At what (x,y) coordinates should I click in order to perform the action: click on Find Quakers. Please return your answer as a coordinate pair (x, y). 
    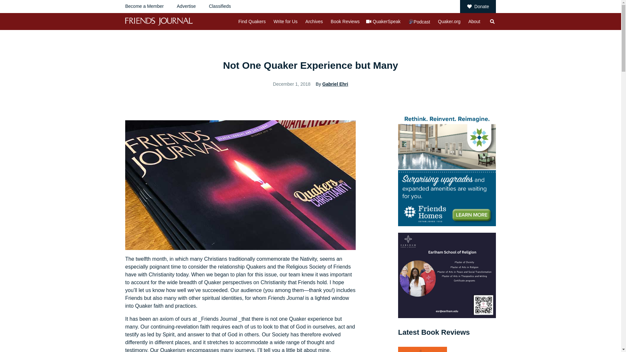
    Looking at the image, I should click on (252, 22).